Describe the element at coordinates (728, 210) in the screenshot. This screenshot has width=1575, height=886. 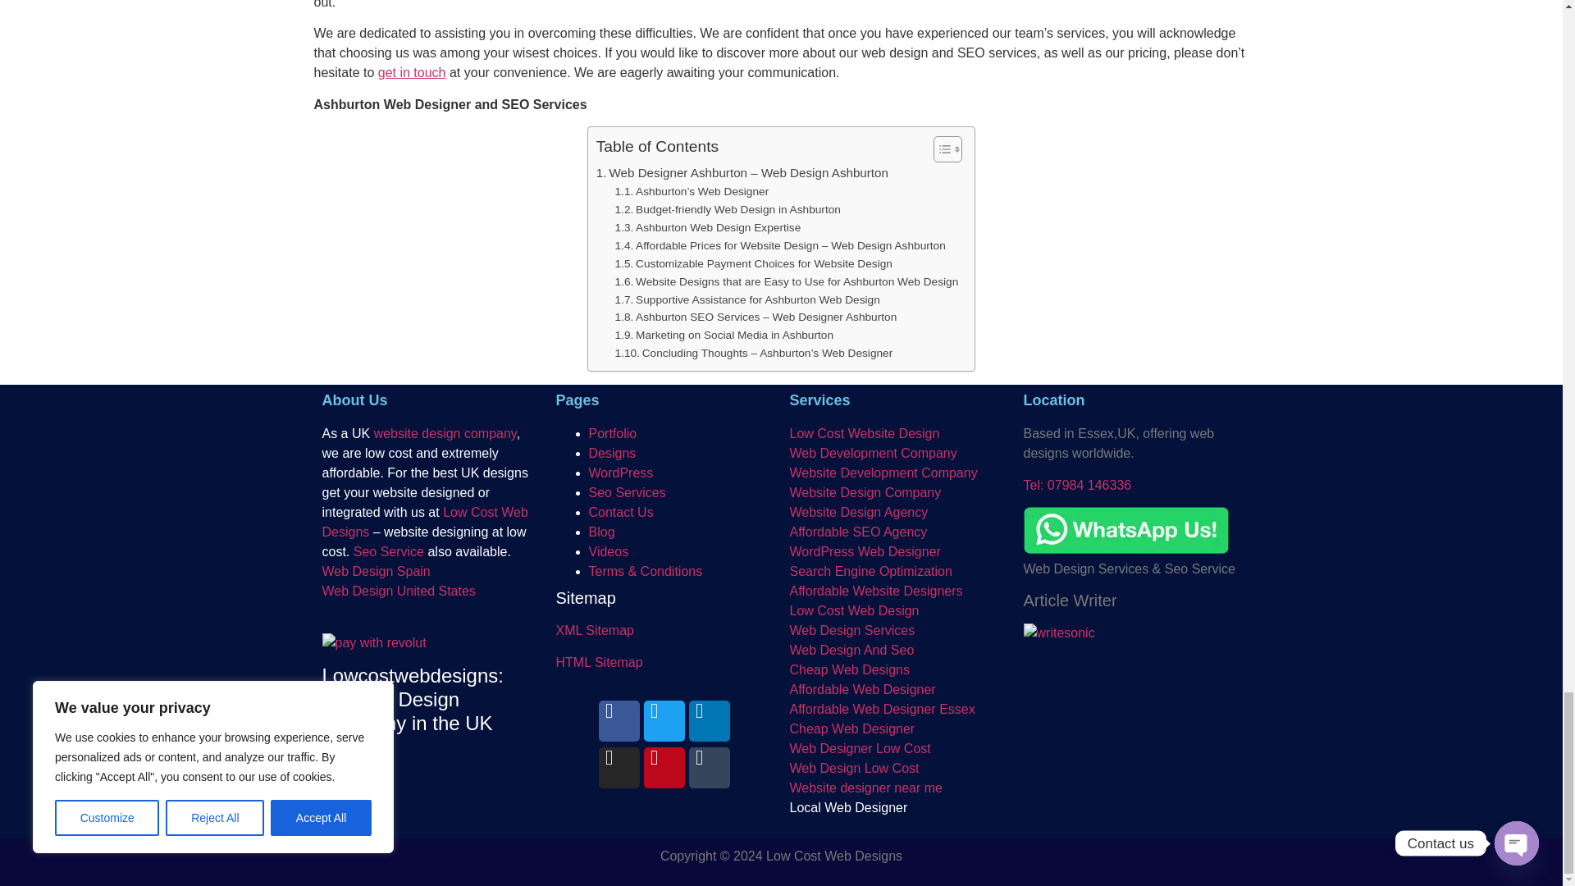
I see `Budget-friendly Web Design in Ashburton` at that location.